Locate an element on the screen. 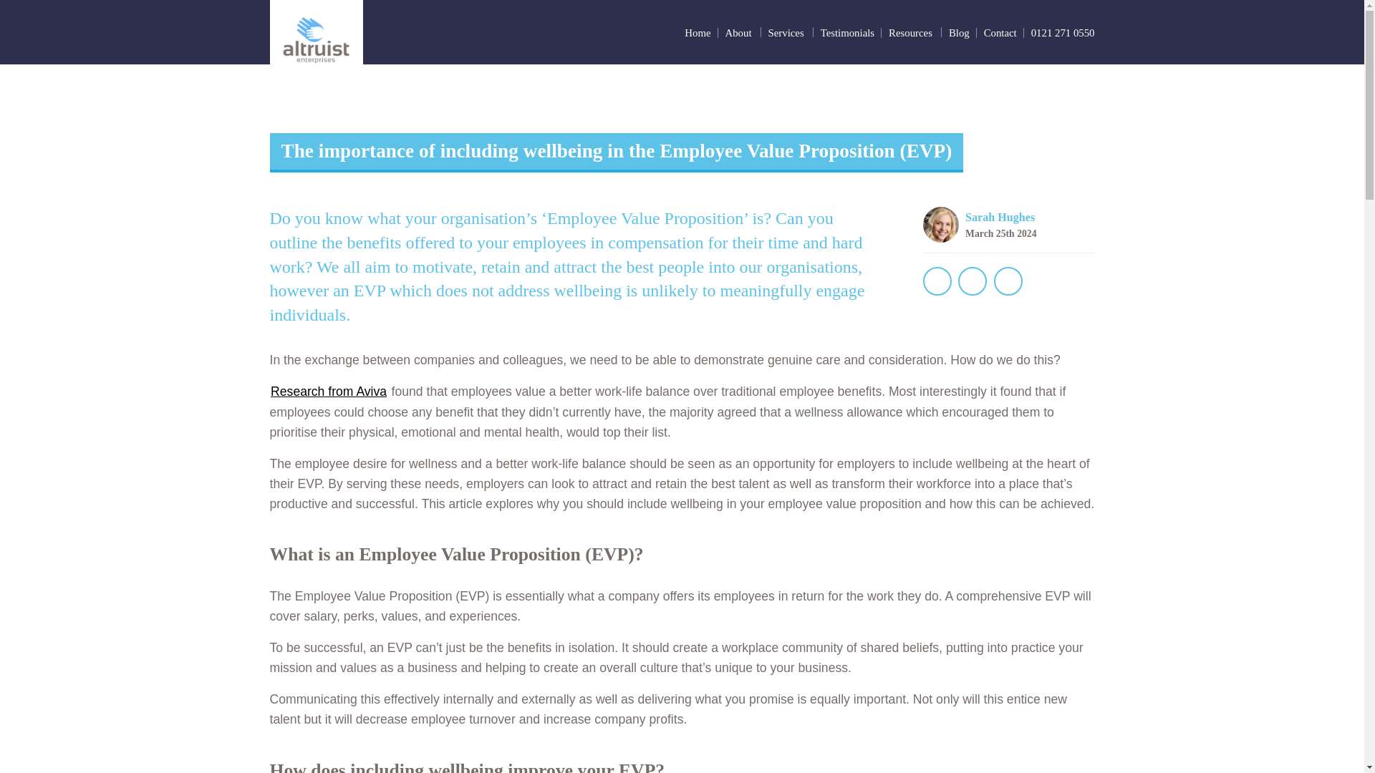 The height and width of the screenshot is (773, 1375). Share via Facebook is located at coordinates (937, 281).